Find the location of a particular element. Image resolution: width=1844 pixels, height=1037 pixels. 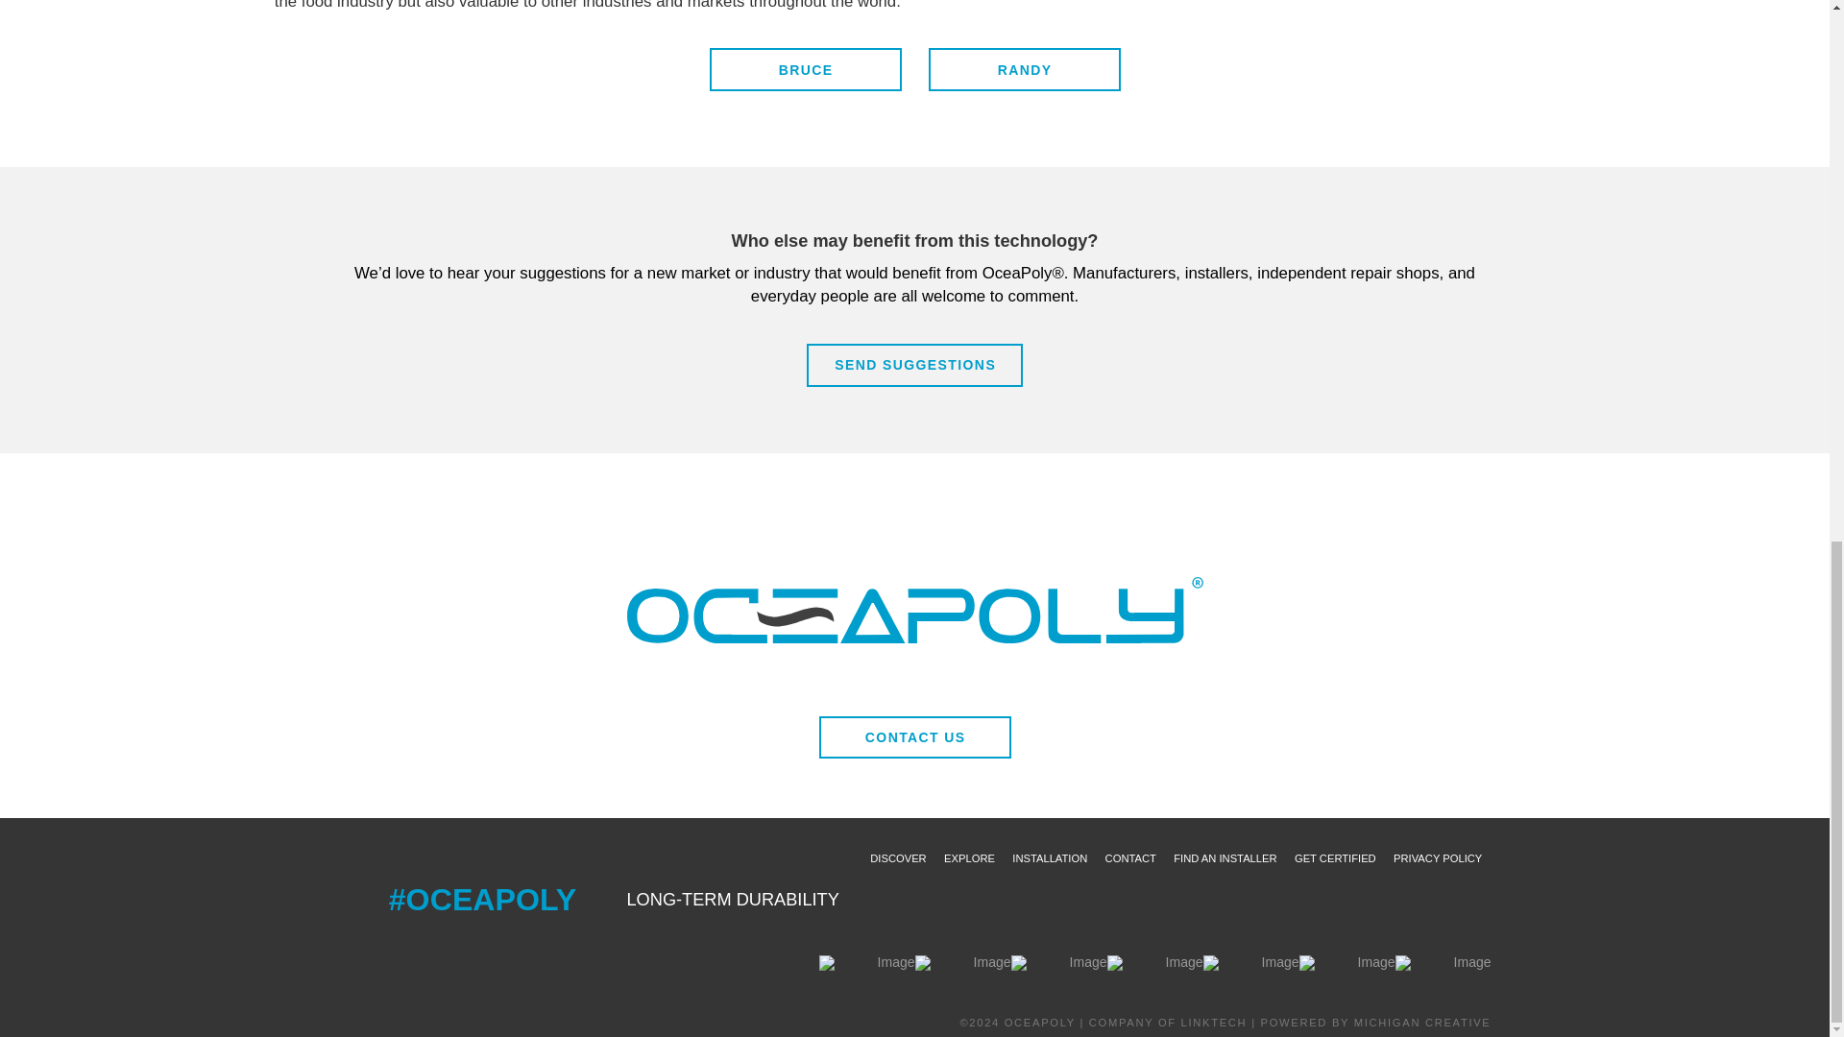

PRIVACY POLICY is located at coordinates (1438, 857).